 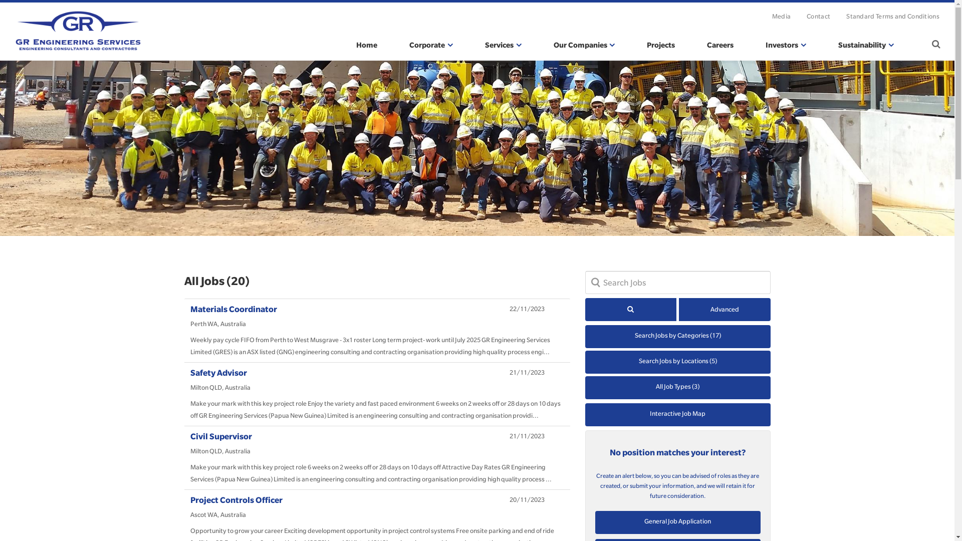 What do you see at coordinates (936, 45) in the screenshot?
I see `Search` at bounding box center [936, 45].